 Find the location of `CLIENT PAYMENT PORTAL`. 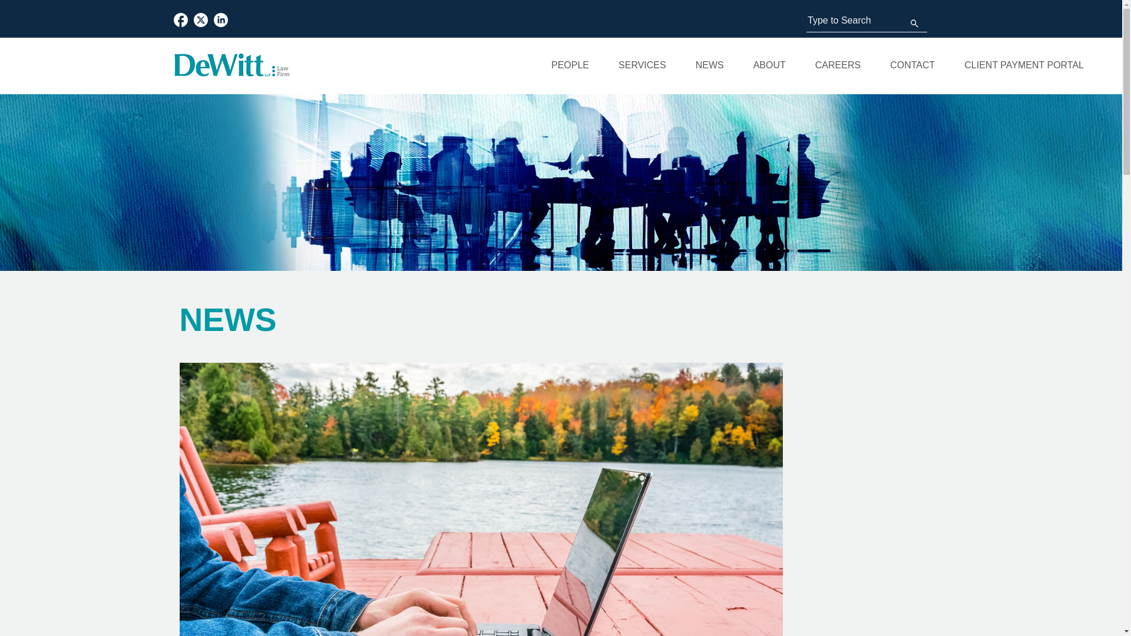

CLIENT PAYMENT PORTAL is located at coordinates (1024, 65).